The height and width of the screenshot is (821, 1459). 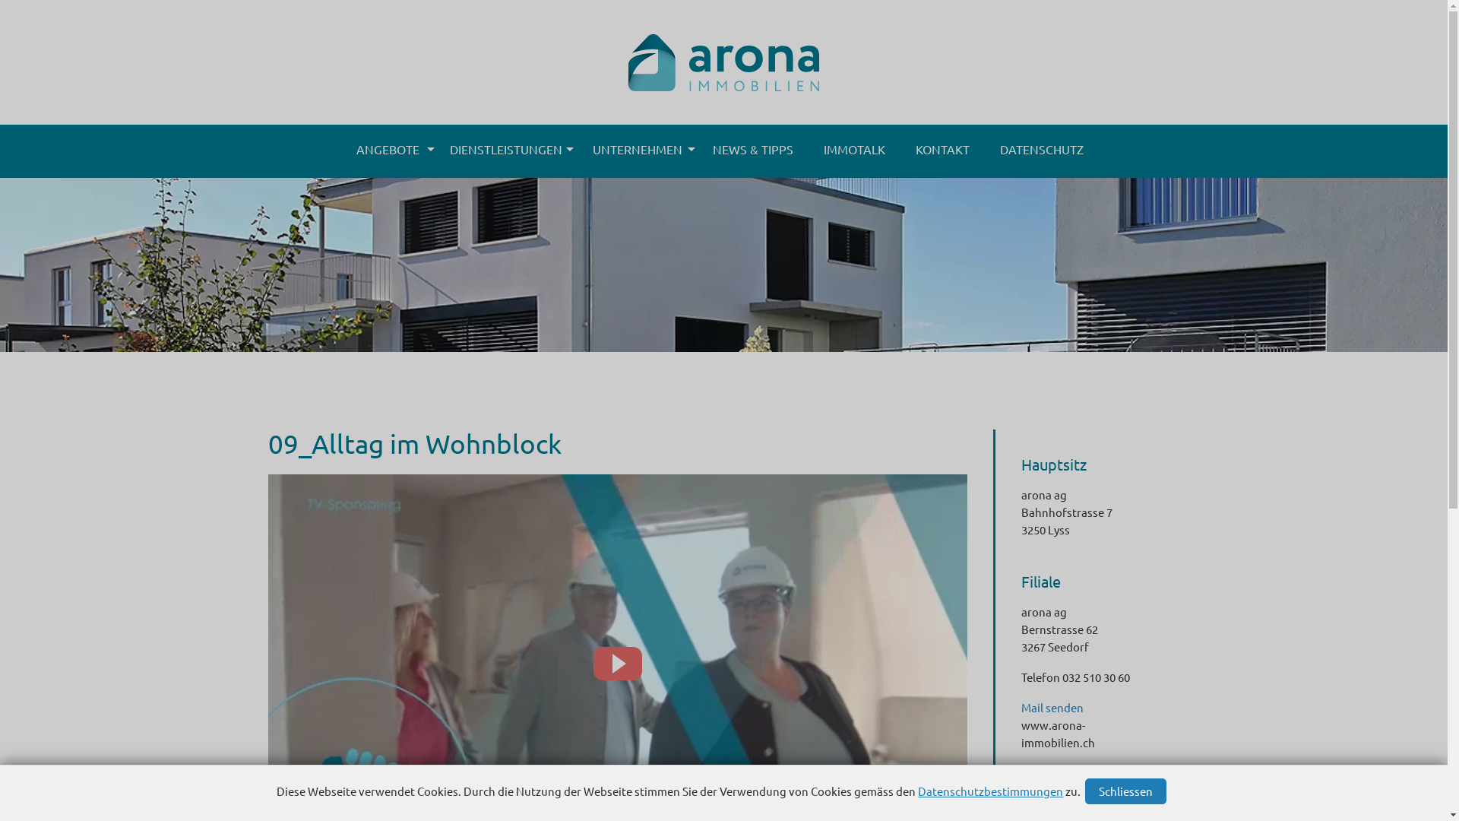 I want to click on Mail senden, so click(x=1052, y=707).